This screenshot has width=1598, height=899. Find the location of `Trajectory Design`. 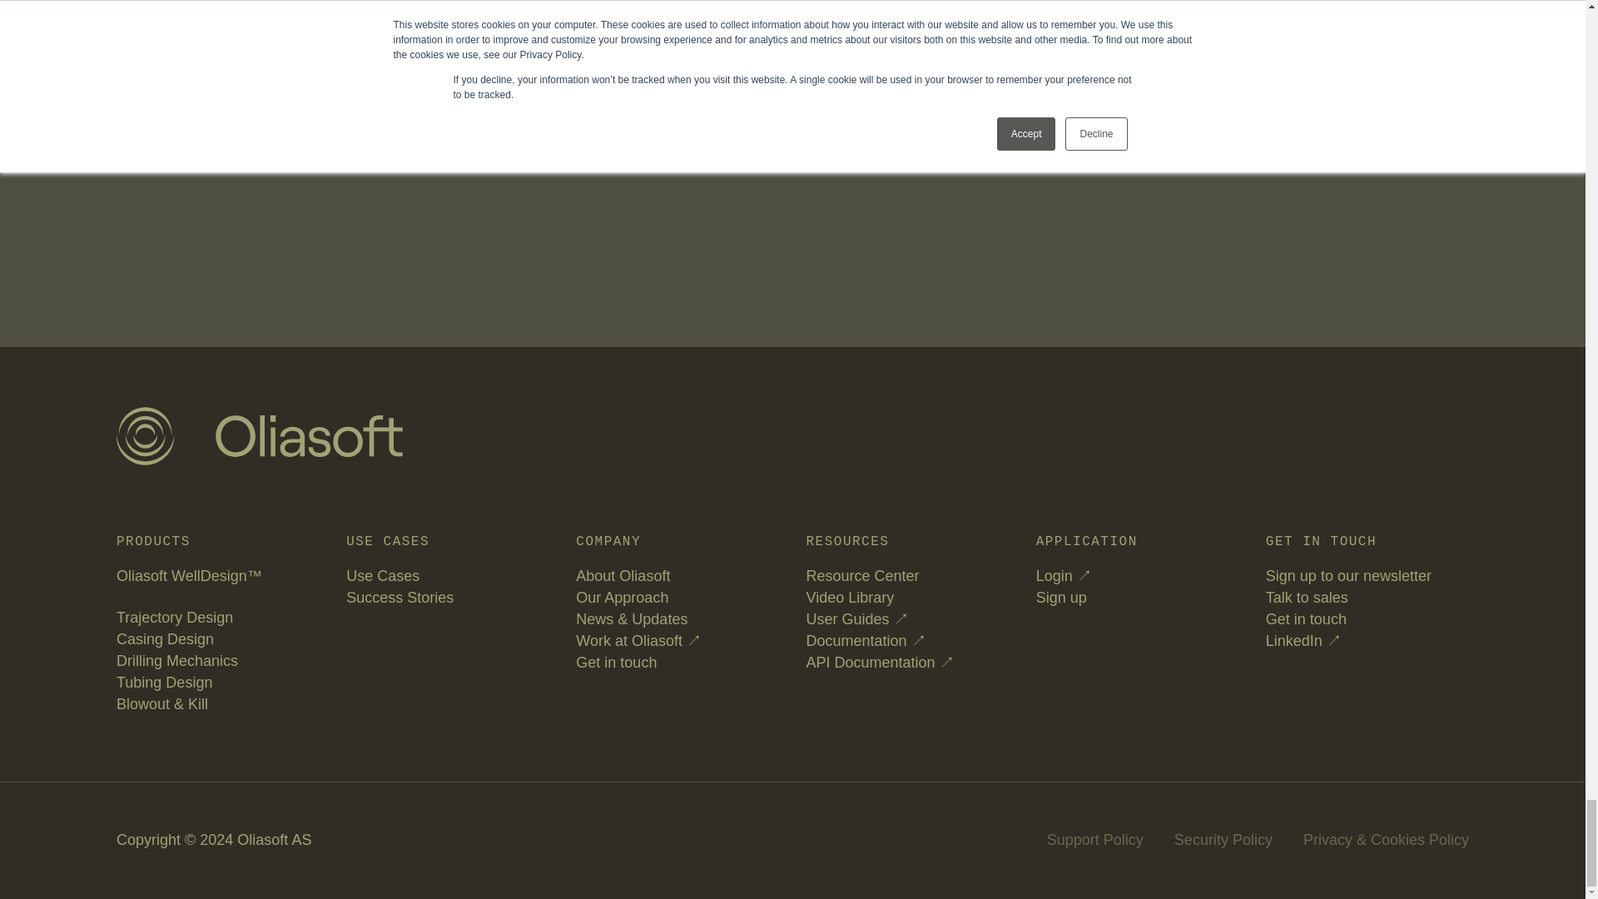

Trajectory Design is located at coordinates (175, 618).